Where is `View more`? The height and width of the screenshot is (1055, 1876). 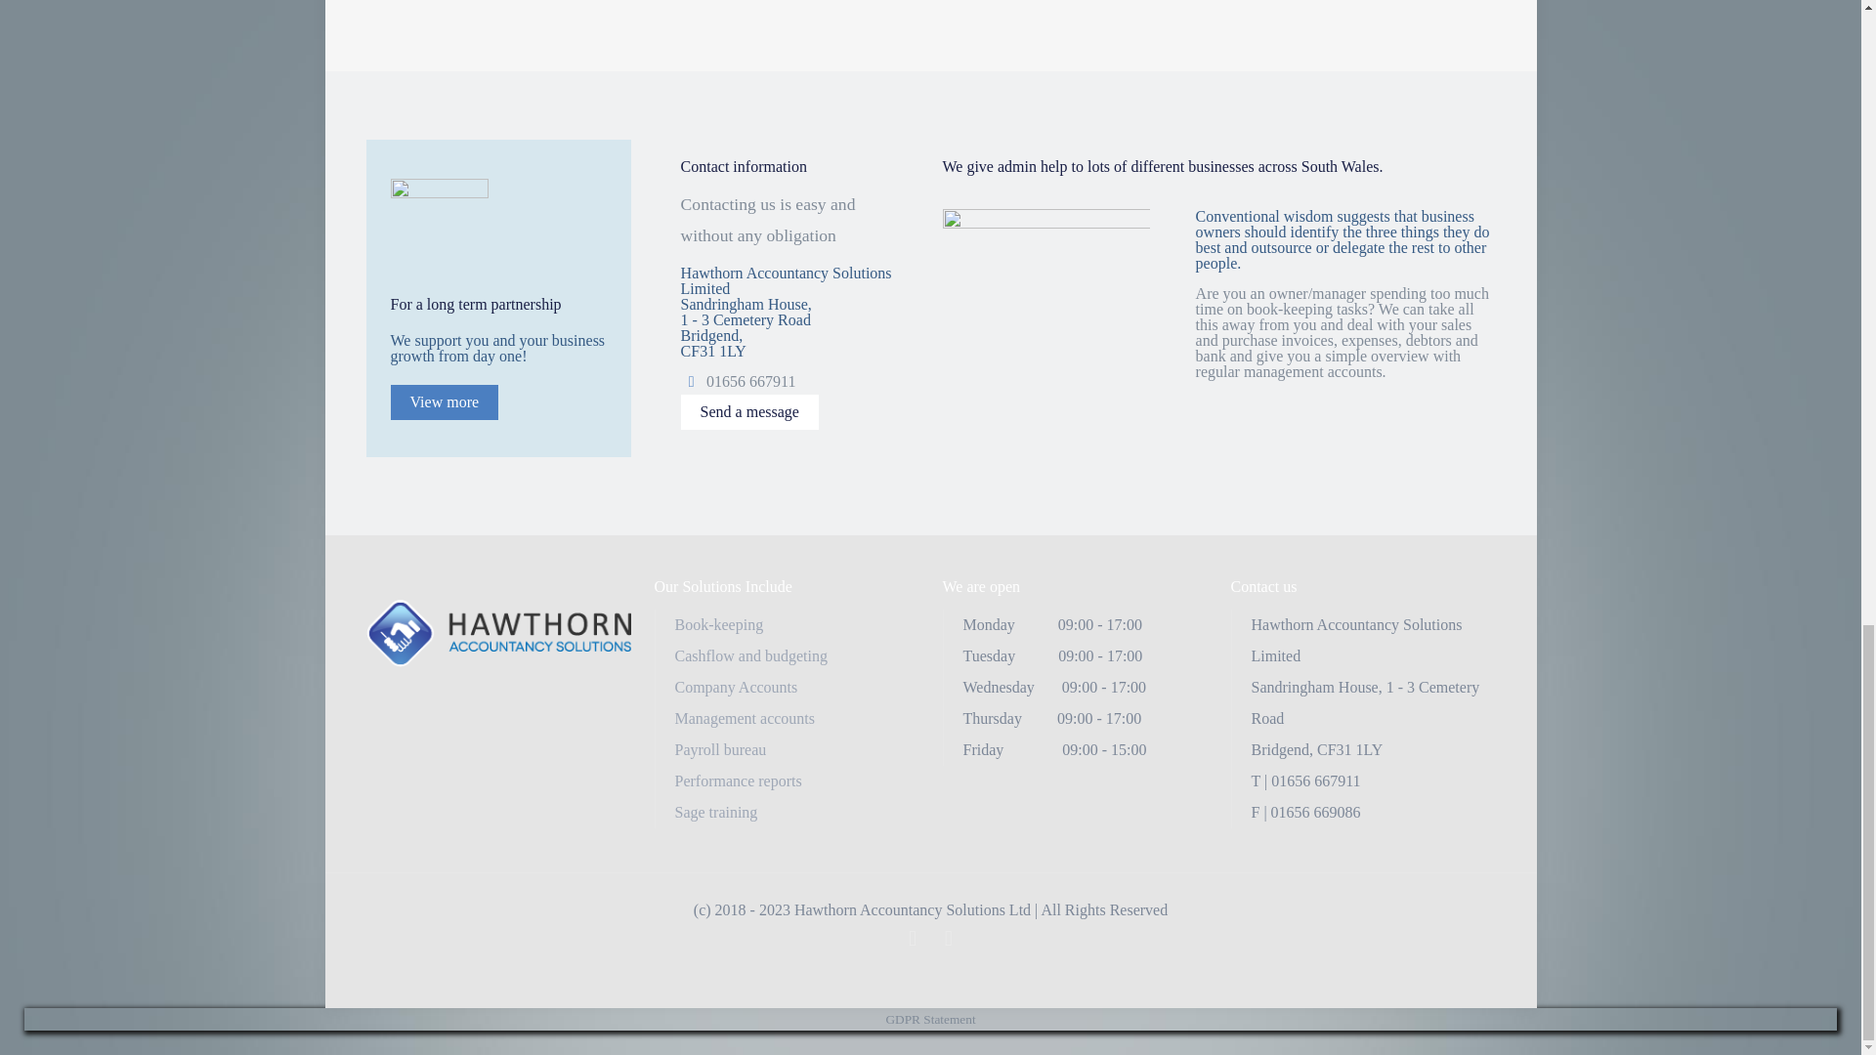
View more is located at coordinates (444, 402).